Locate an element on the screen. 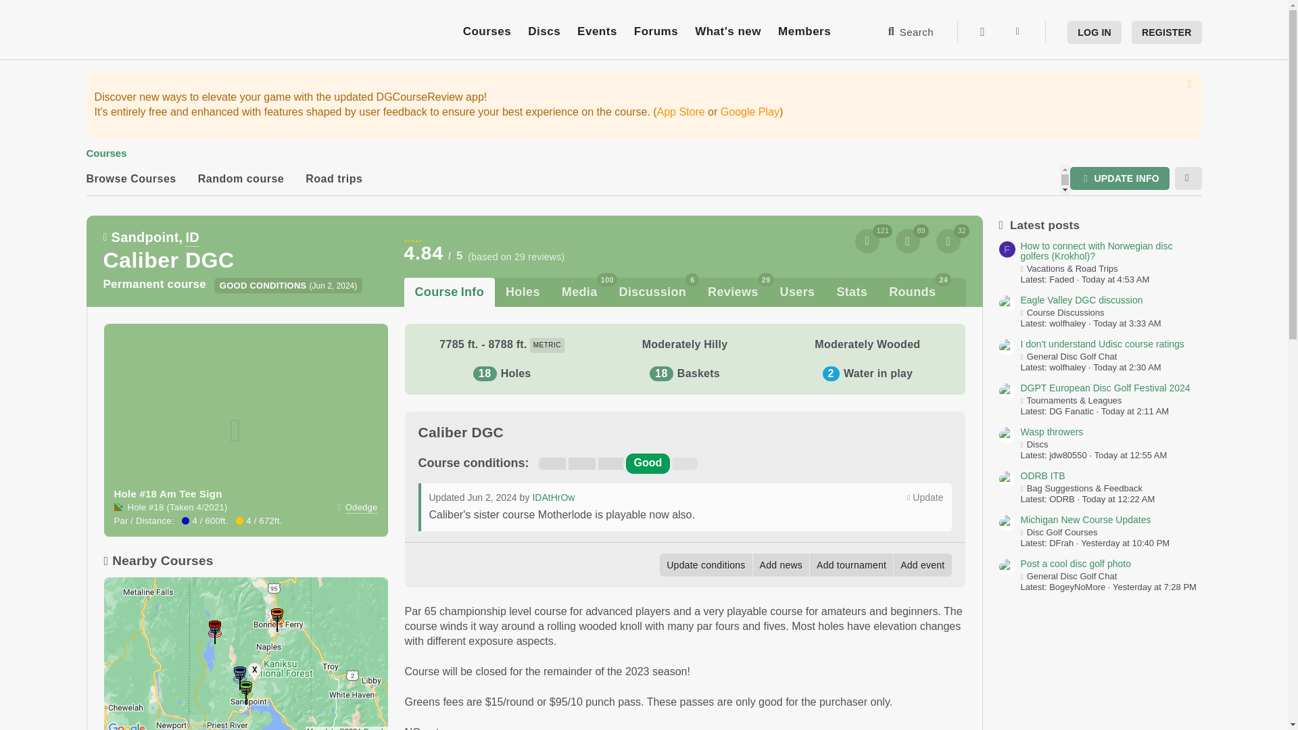 The image size is (1298, 730). Events is located at coordinates (805, 565).